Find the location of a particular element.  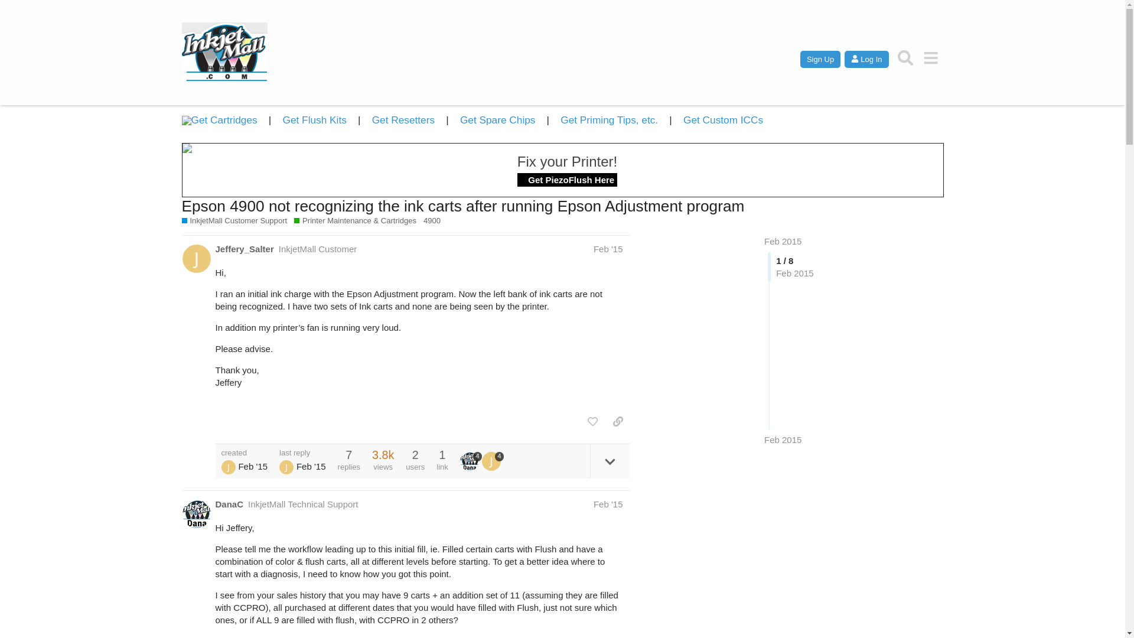

Get Custom ICCs is located at coordinates (723, 119).